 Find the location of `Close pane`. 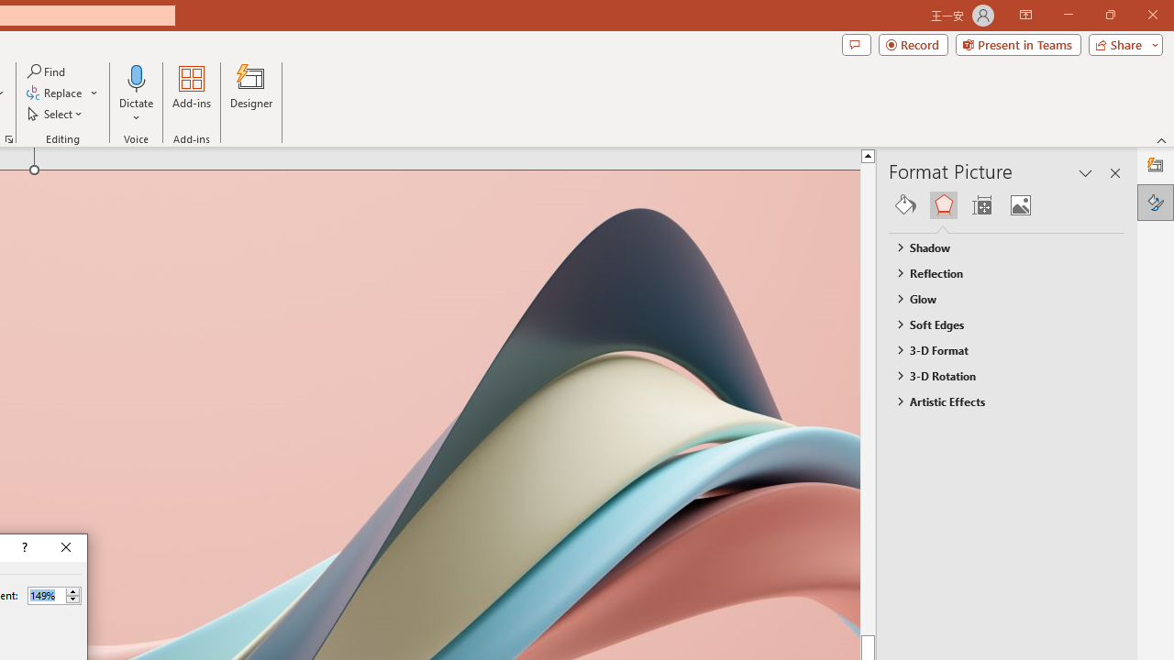

Close pane is located at coordinates (1115, 172).